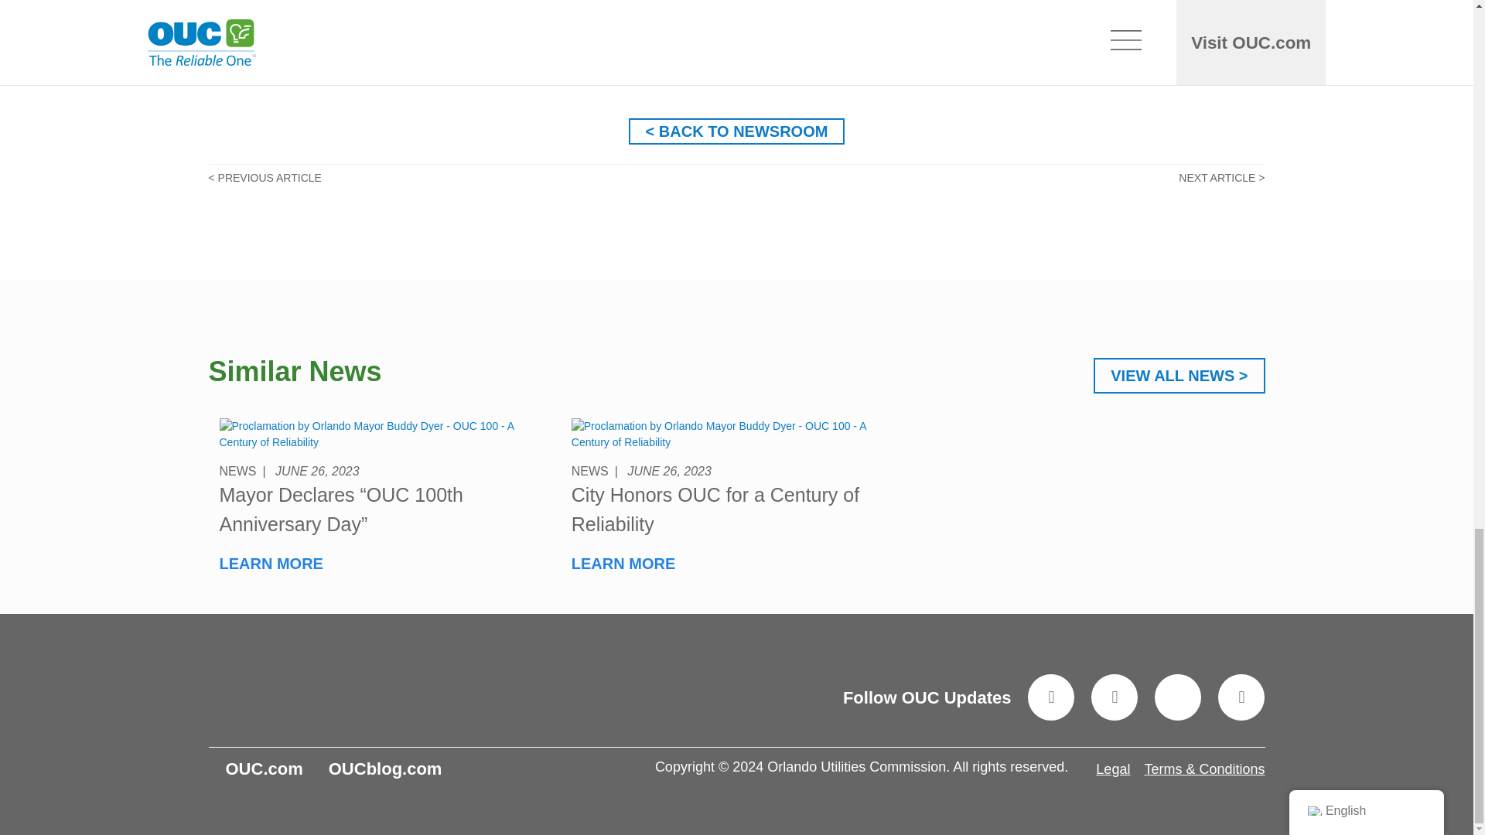 Image resolution: width=1485 pixels, height=835 pixels. Describe the element at coordinates (1112, 769) in the screenshot. I see `Legal` at that location.